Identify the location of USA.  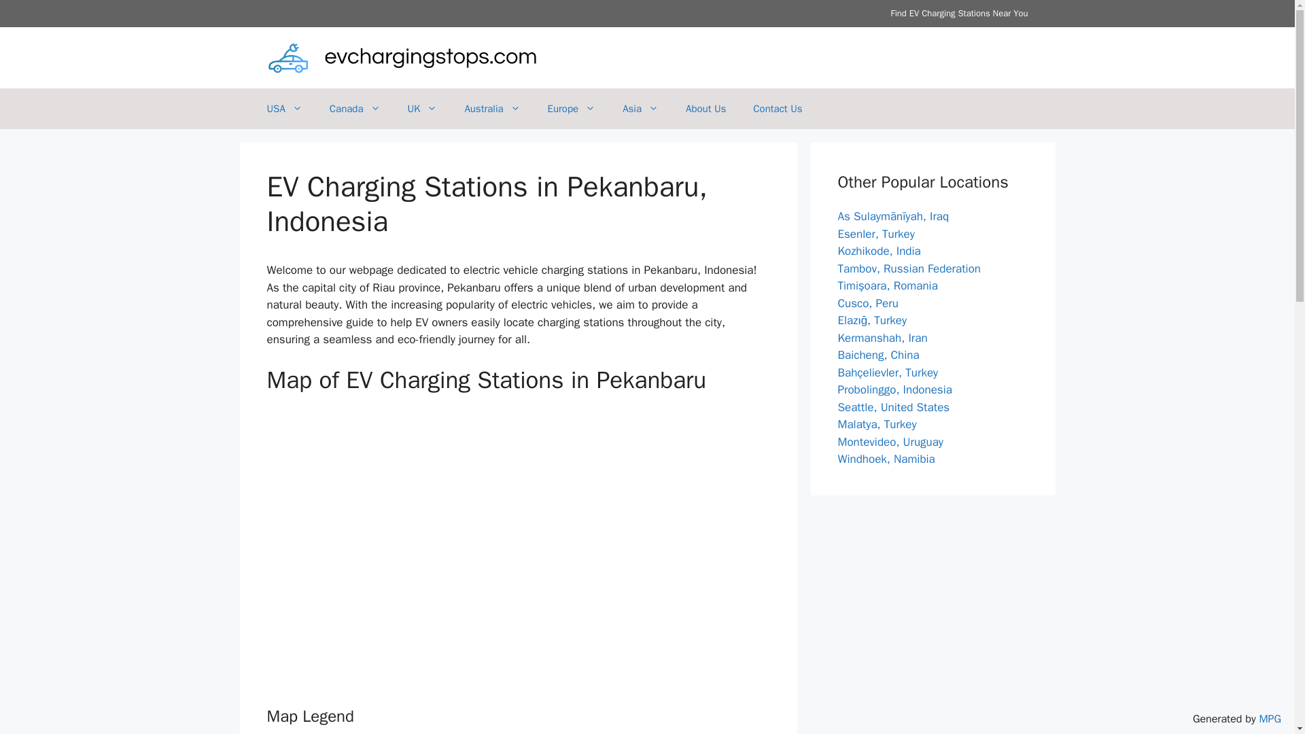
(284, 109).